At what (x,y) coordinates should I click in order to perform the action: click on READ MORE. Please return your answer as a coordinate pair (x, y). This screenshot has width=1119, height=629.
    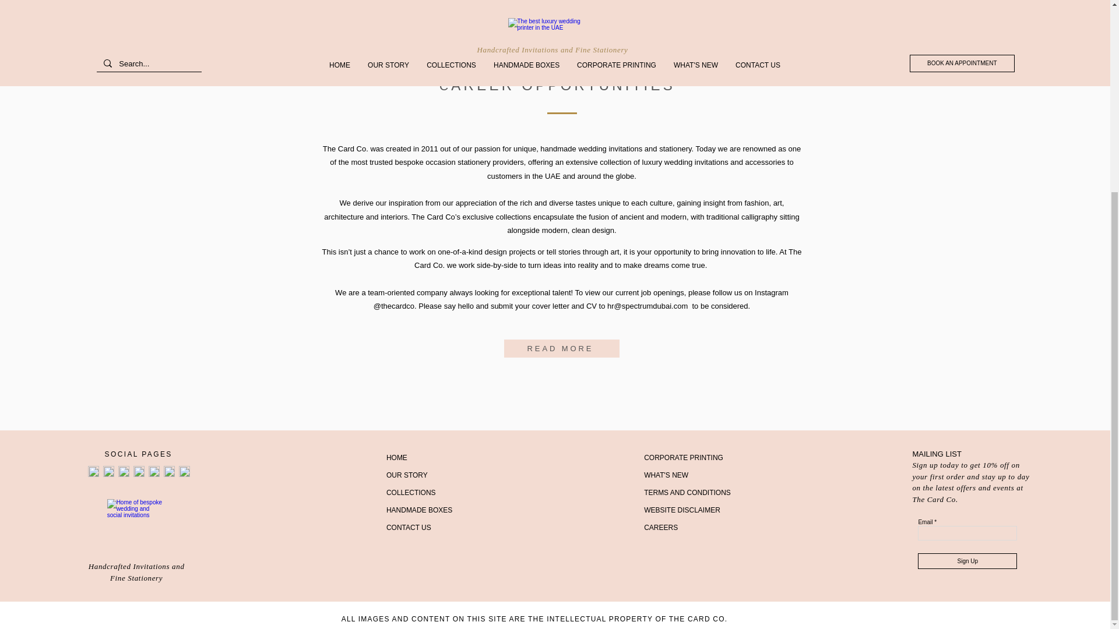
    Looking at the image, I should click on (561, 348).